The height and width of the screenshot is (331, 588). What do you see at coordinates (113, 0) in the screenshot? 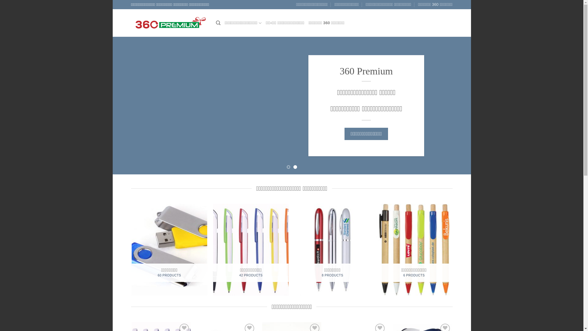
I see `Skip to content` at bounding box center [113, 0].